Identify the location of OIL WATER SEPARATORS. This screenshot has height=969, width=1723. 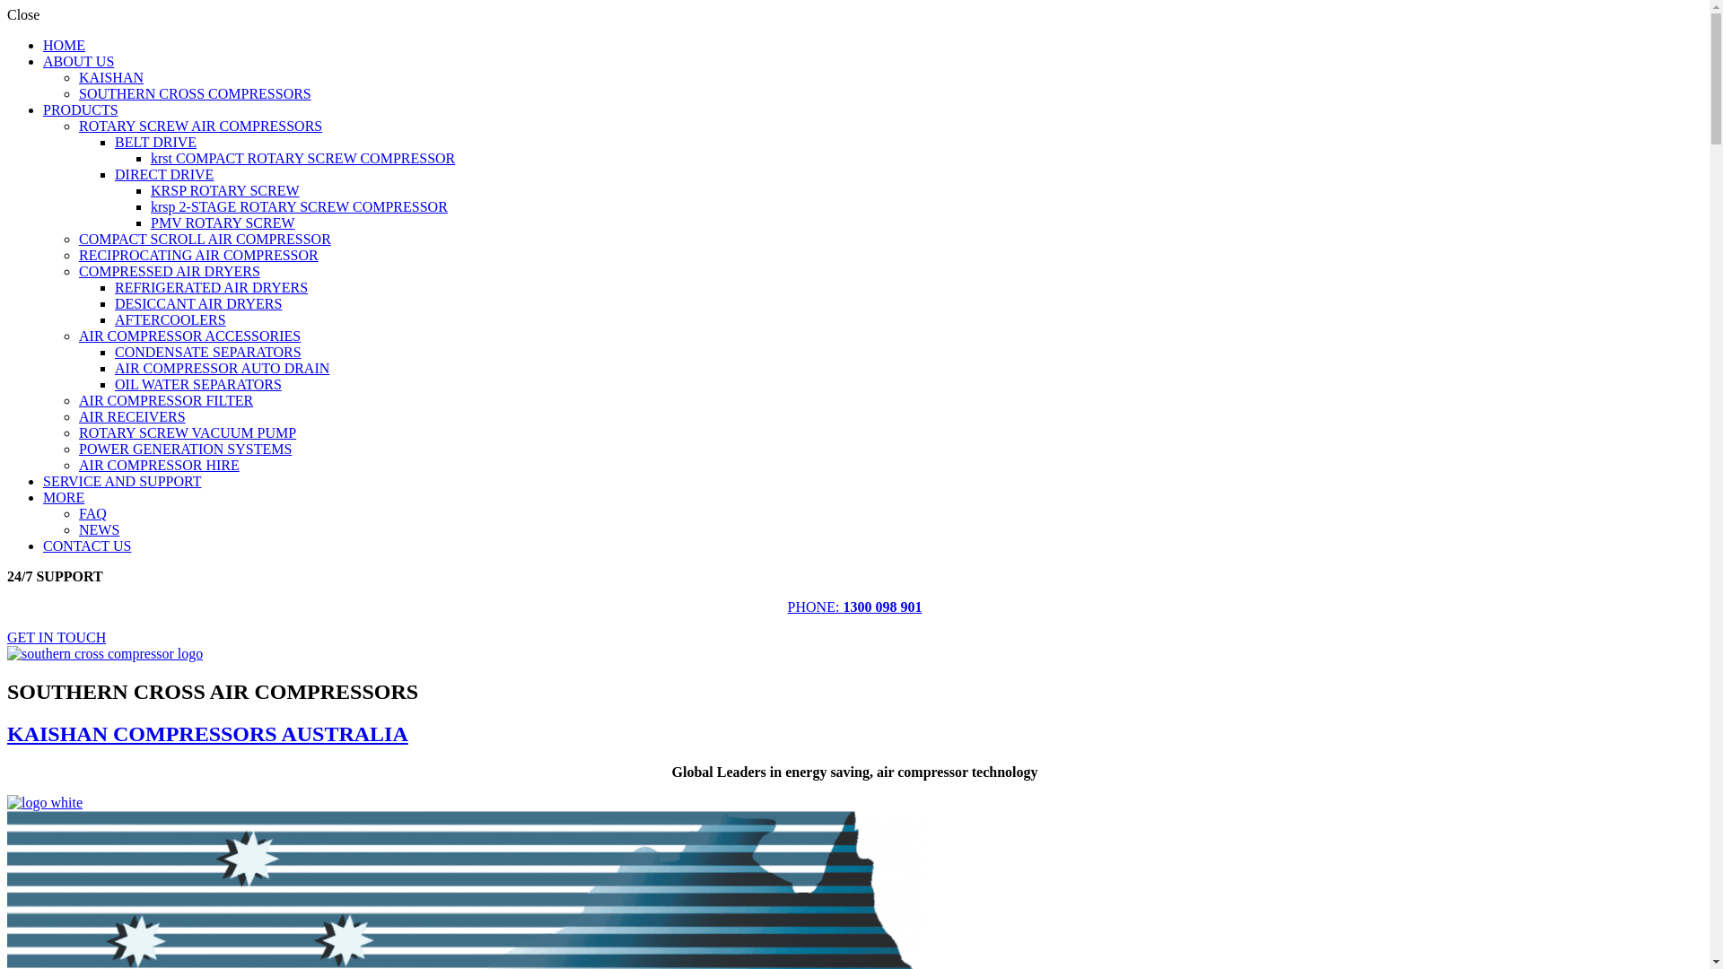
(198, 384).